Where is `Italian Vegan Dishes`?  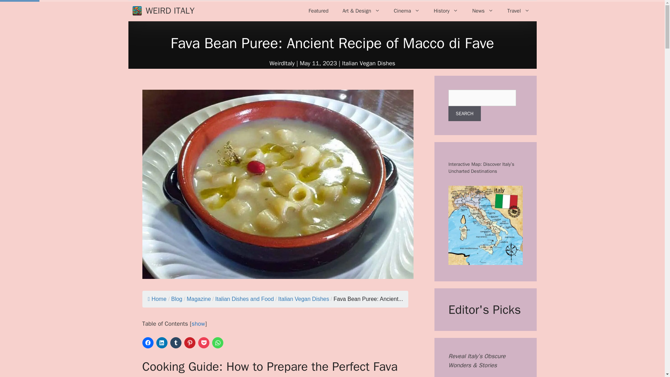
Italian Vegan Dishes is located at coordinates (303, 299).